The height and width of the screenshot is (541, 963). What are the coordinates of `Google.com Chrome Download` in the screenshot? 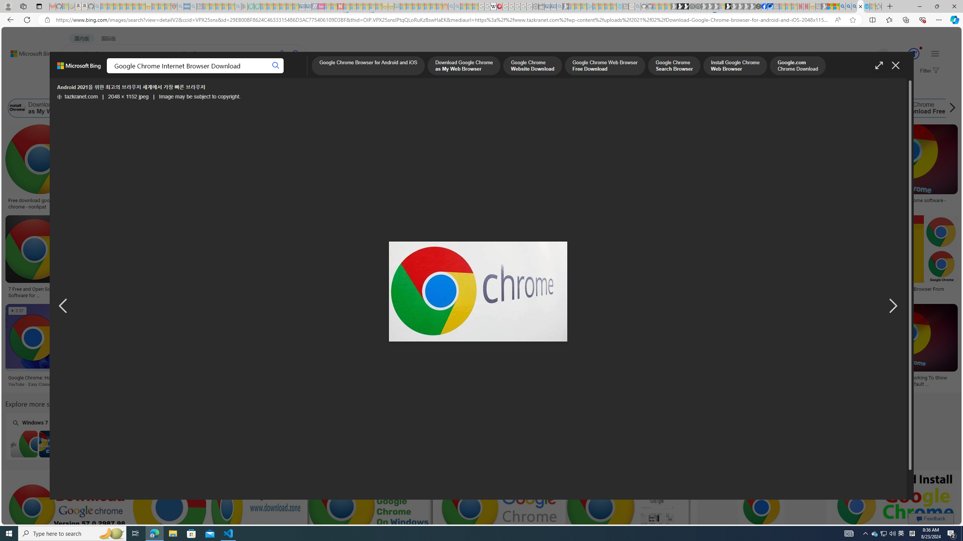 It's located at (487, 108).